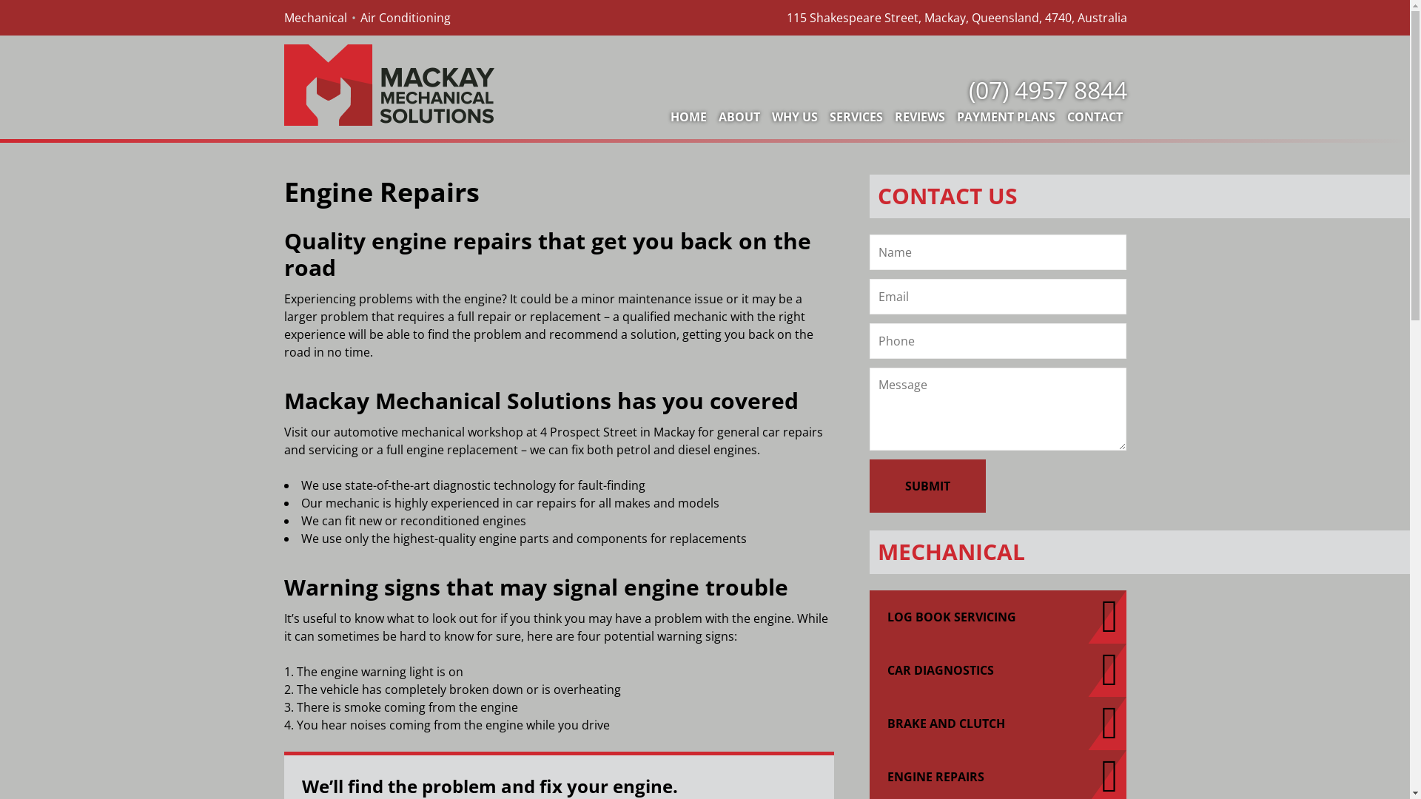 Image resolution: width=1421 pixels, height=799 pixels. Describe the element at coordinates (998, 724) in the screenshot. I see `BRAKE AND CLUTCH` at that location.